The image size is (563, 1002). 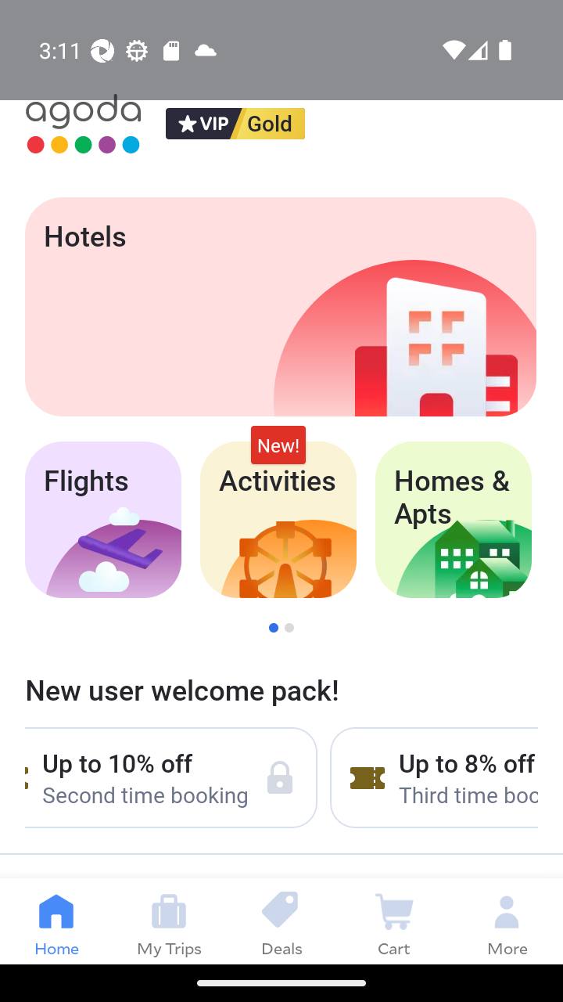 What do you see at coordinates (56, 921) in the screenshot?
I see `Home` at bounding box center [56, 921].